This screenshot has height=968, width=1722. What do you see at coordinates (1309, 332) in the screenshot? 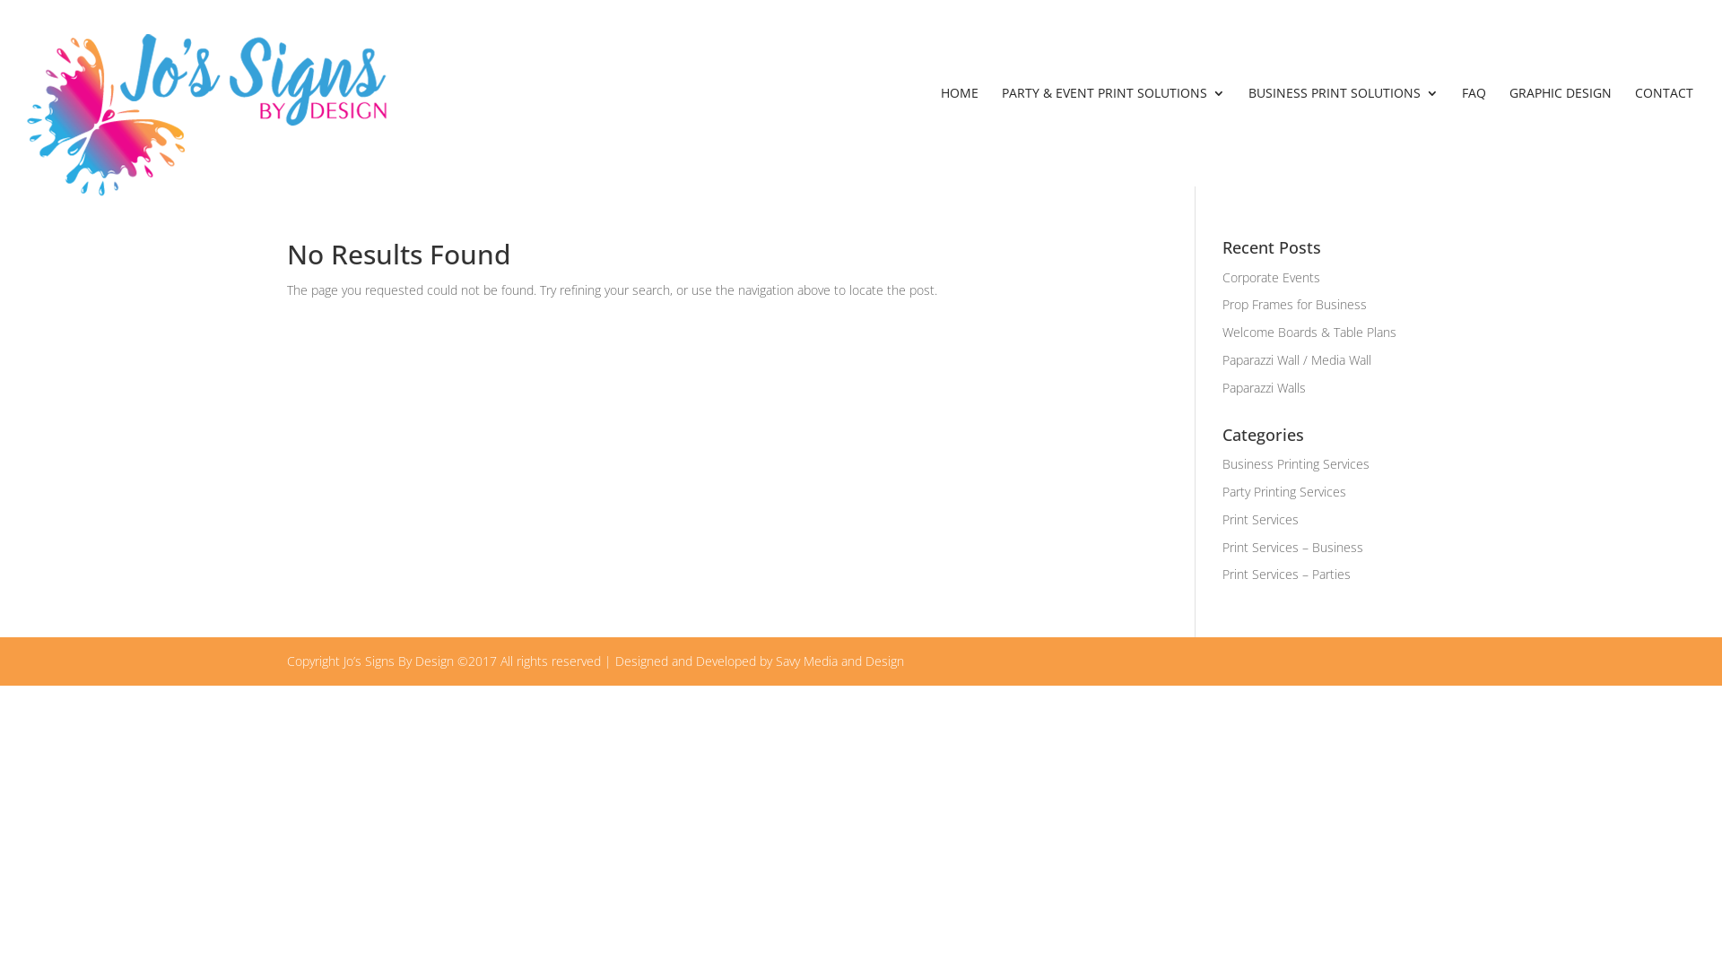
I see `Welcome Boards & Table Plans` at bounding box center [1309, 332].